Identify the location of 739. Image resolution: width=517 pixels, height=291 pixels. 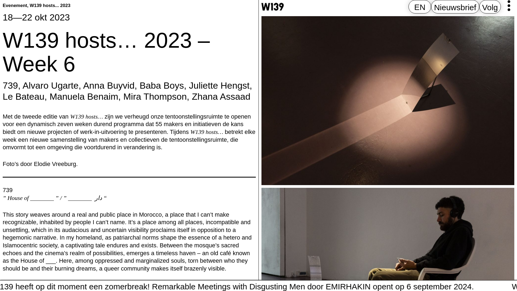
(10, 85).